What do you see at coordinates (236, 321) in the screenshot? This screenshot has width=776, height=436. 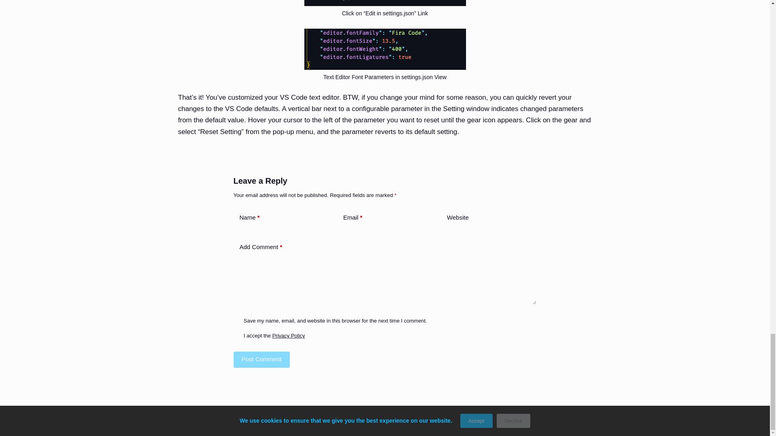 I see `yes` at bounding box center [236, 321].